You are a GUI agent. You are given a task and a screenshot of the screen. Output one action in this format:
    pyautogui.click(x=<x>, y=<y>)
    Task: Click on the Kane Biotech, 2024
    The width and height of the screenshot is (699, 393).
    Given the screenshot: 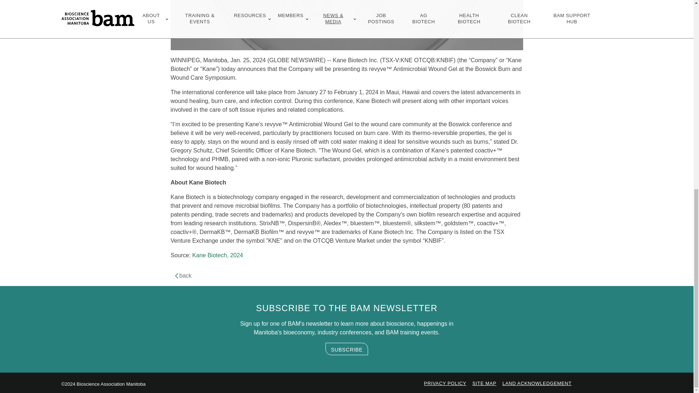 What is the action you would take?
    pyautogui.click(x=218, y=255)
    